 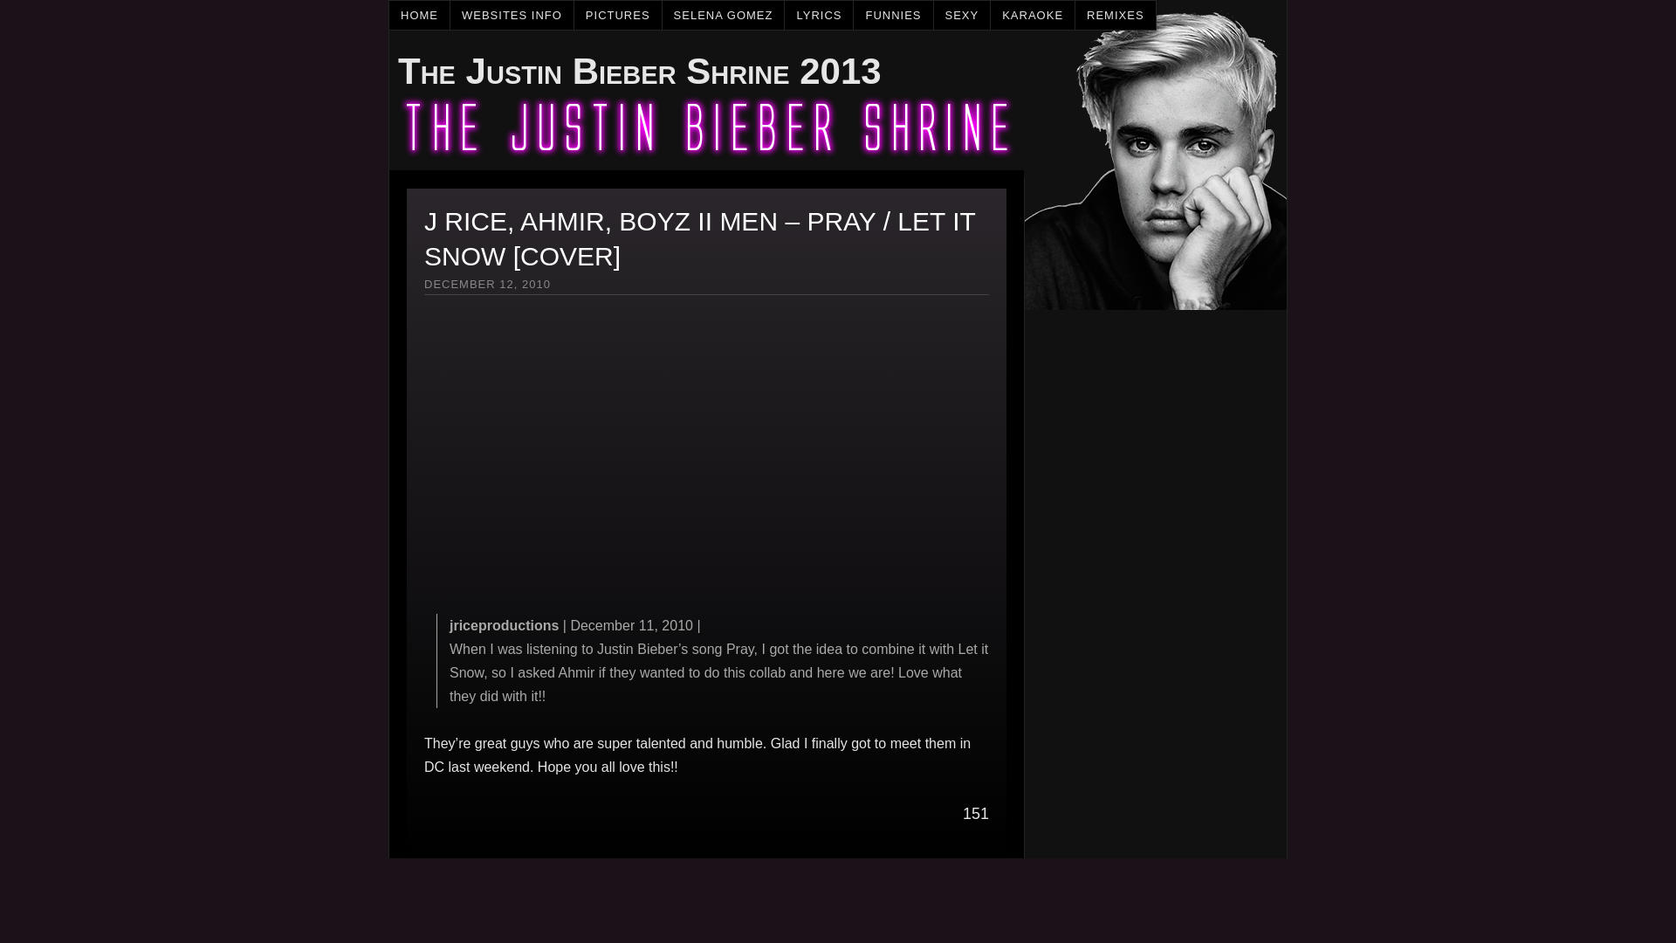 I want to click on FUNNIES, so click(x=893, y=15).